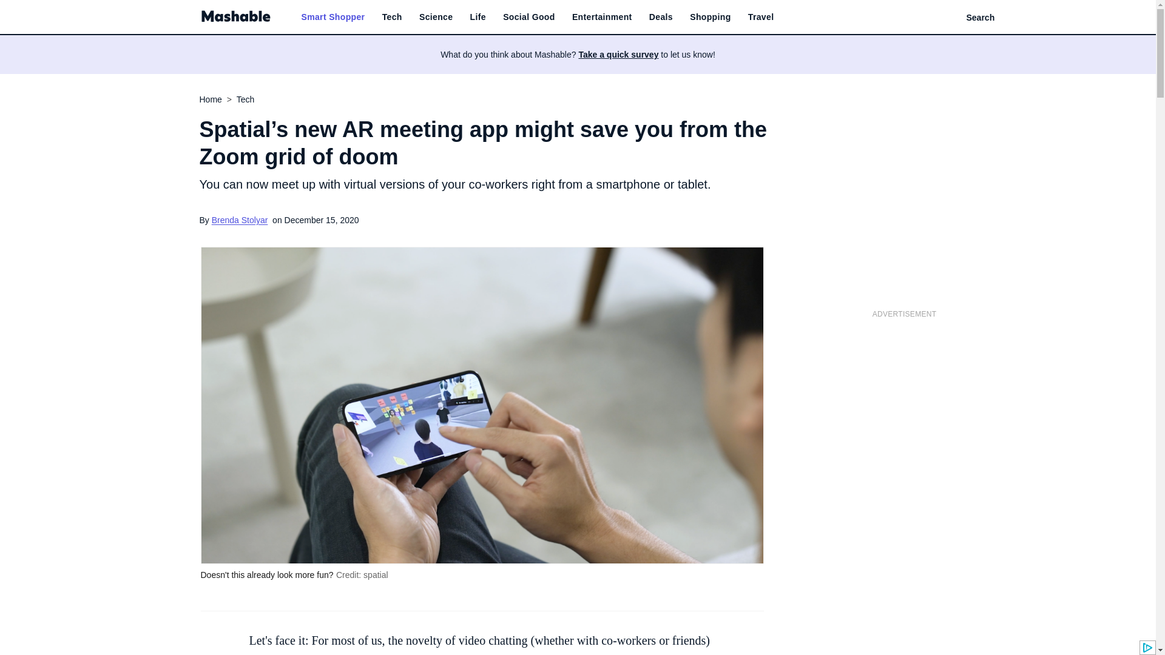 The width and height of the screenshot is (1165, 655). Describe the element at coordinates (661, 17) in the screenshot. I see `Deals` at that location.